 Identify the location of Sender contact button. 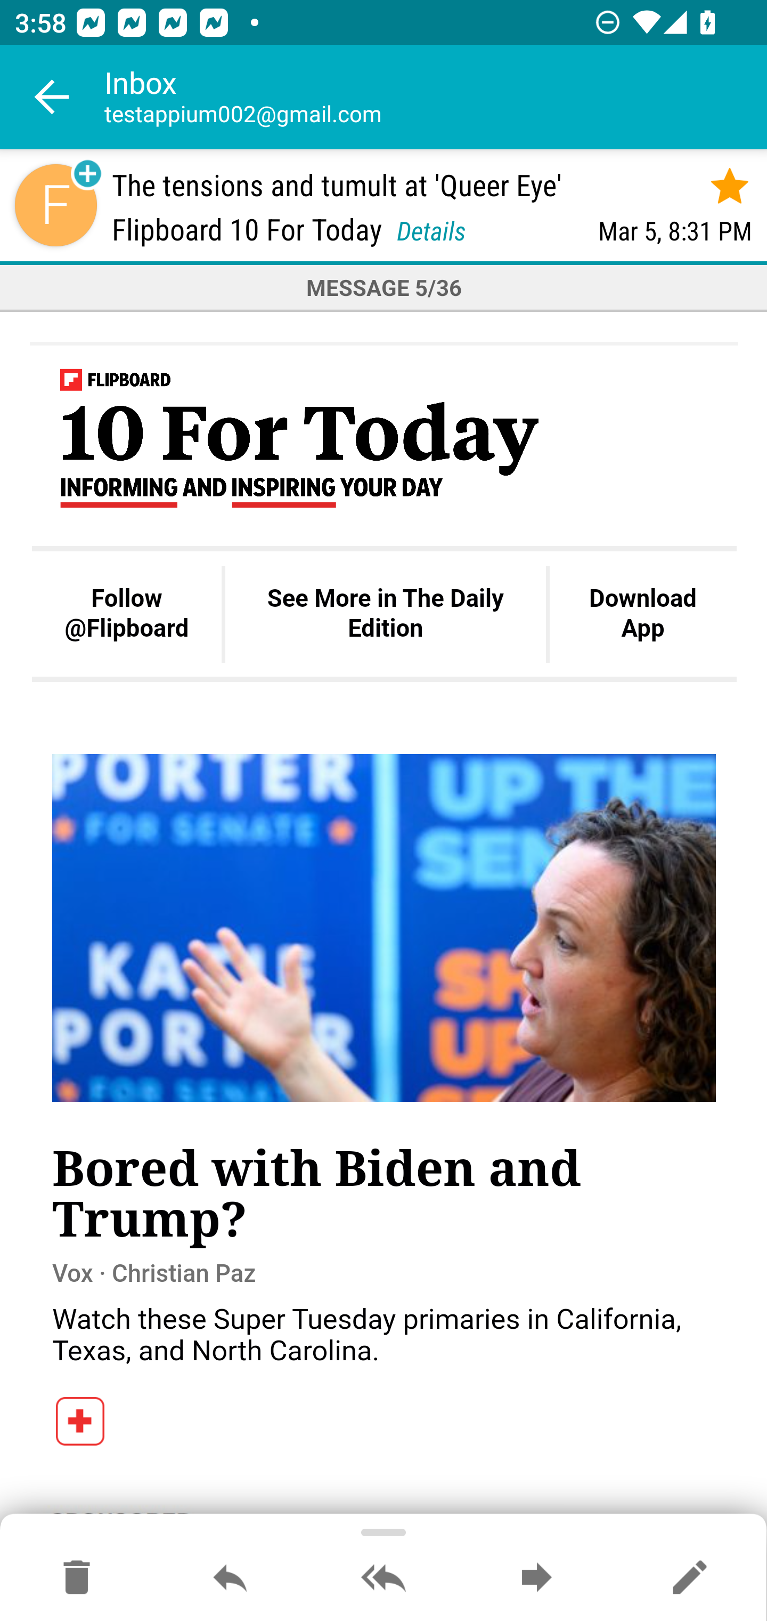
(55, 205).